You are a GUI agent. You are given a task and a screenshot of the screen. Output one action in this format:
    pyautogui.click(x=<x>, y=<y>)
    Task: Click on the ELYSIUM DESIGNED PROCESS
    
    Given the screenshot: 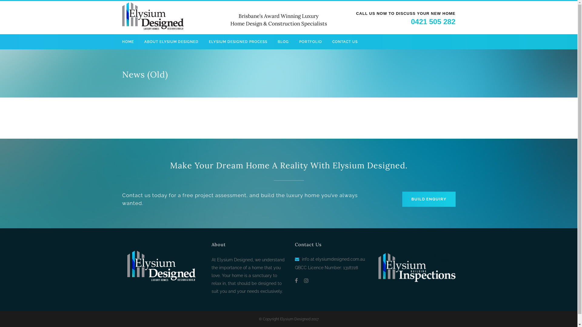 What is the action you would take?
    pyautogui.click(x=238, y=42)
    